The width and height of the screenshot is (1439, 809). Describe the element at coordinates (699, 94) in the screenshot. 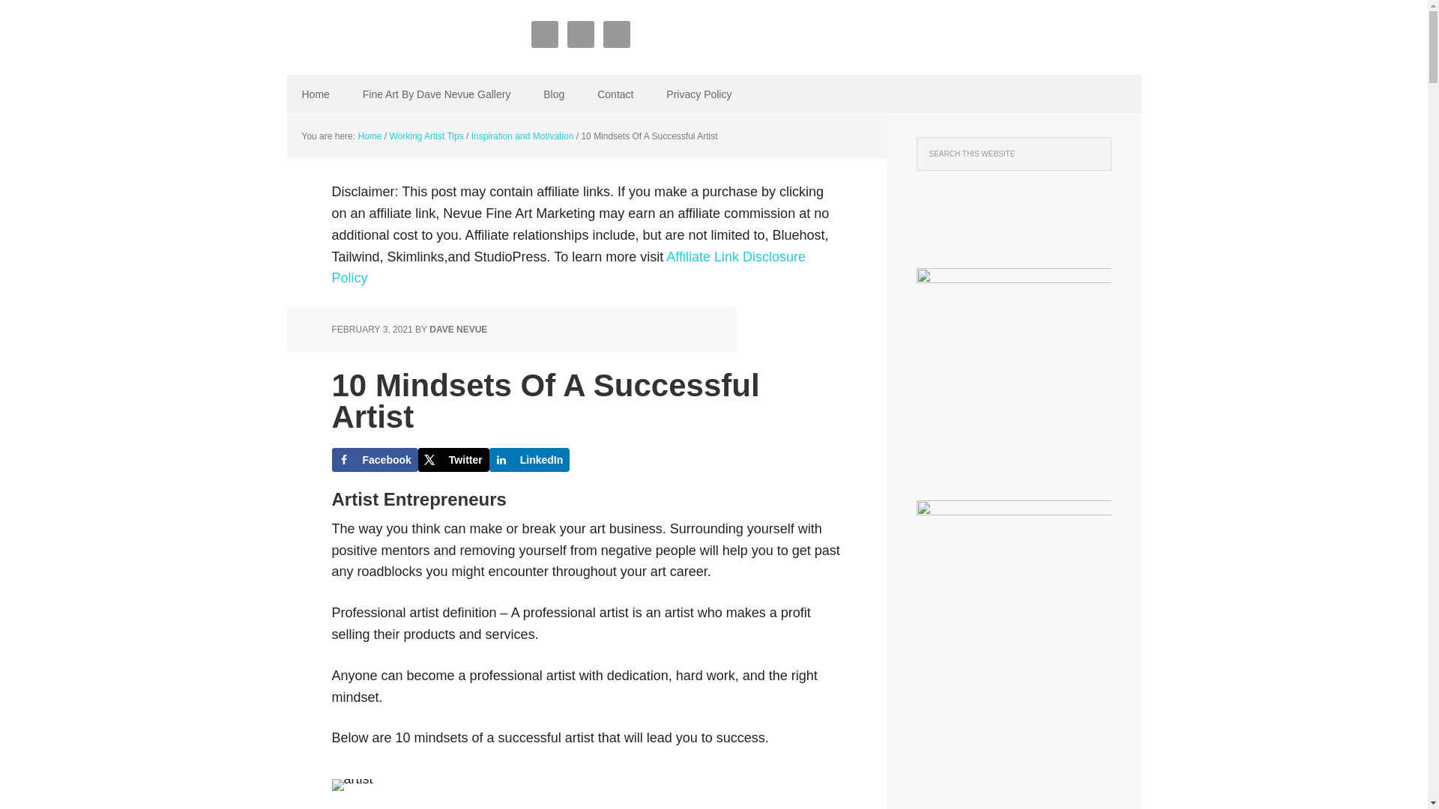

I see `Privacy Policy` at that location.